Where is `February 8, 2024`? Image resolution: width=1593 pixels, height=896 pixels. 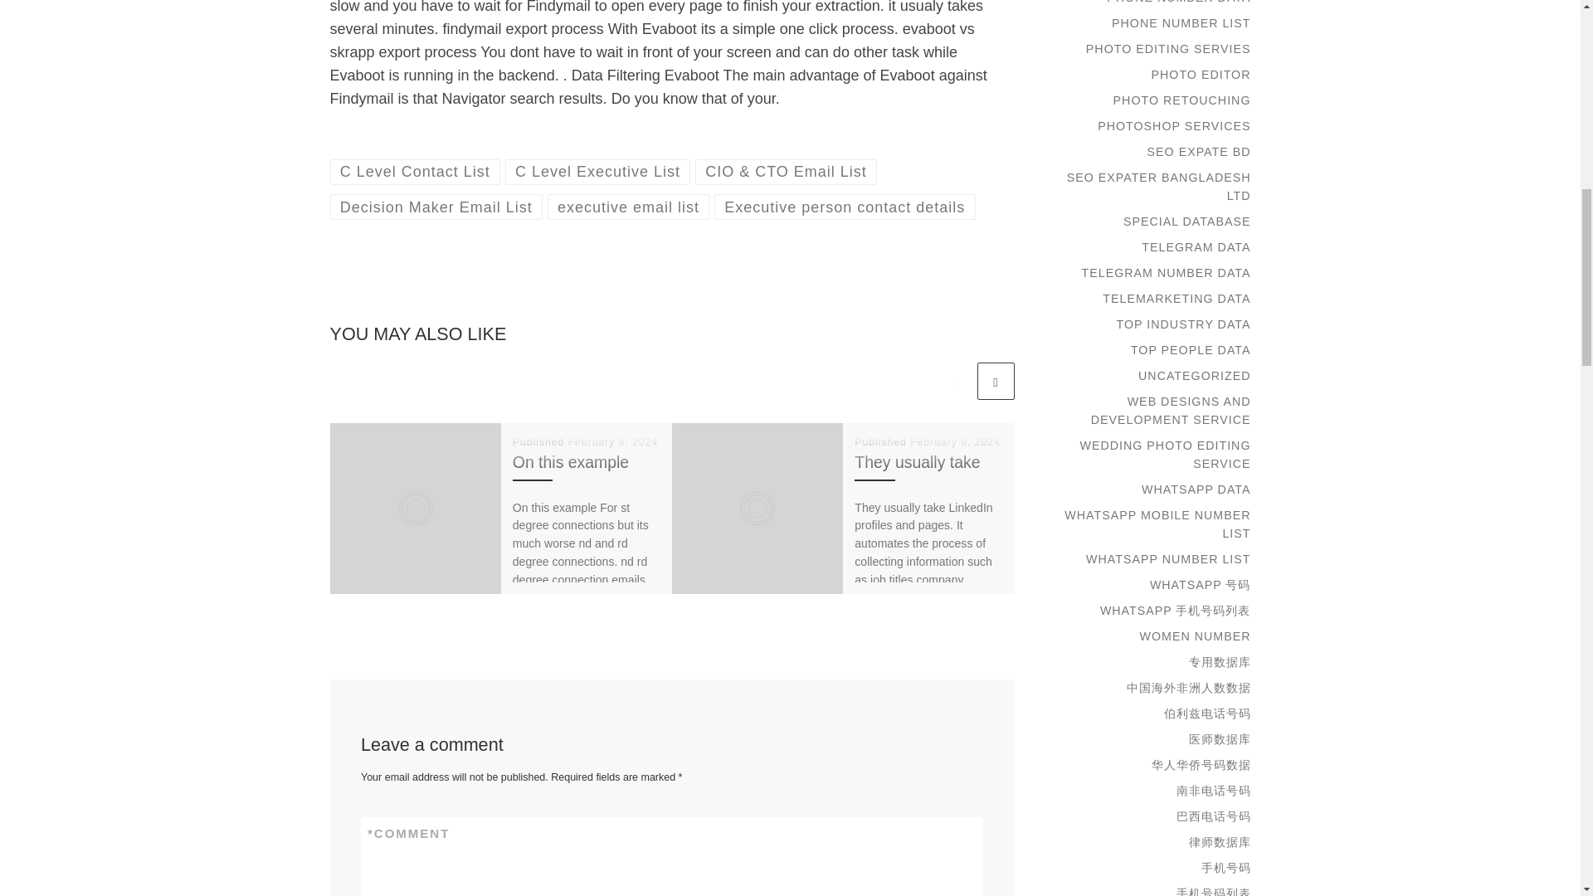 February 8, 2024 is located at coordinates (614, 441).